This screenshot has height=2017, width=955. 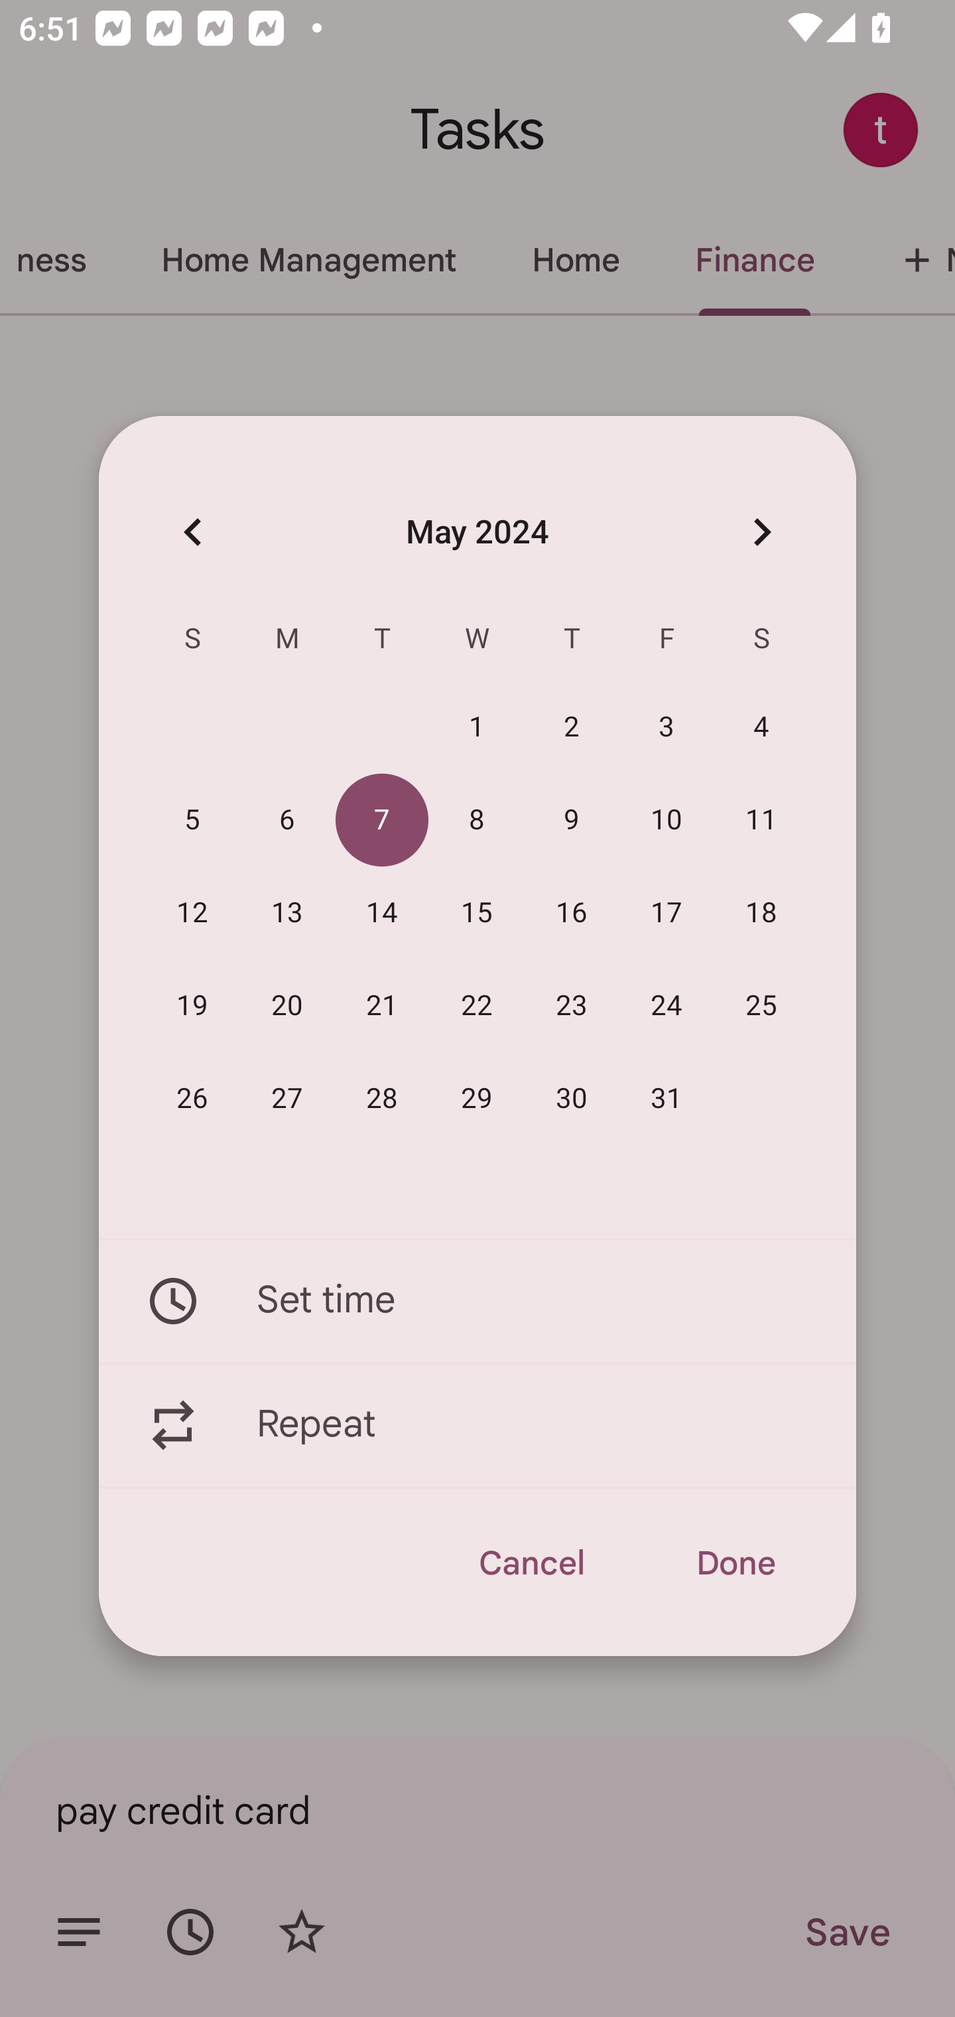 I want to click on 24 24 May 2024, so click(x=667, y=1006).